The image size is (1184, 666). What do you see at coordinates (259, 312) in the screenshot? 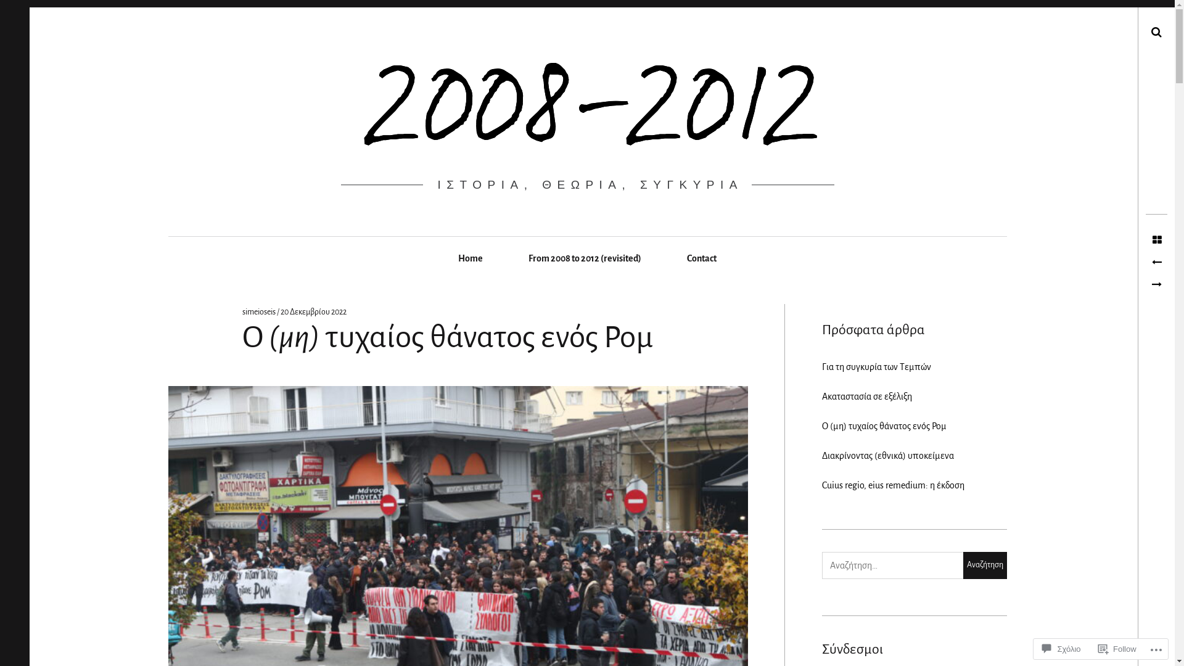
I see `simeioseis` at bounding box center [259, 312].